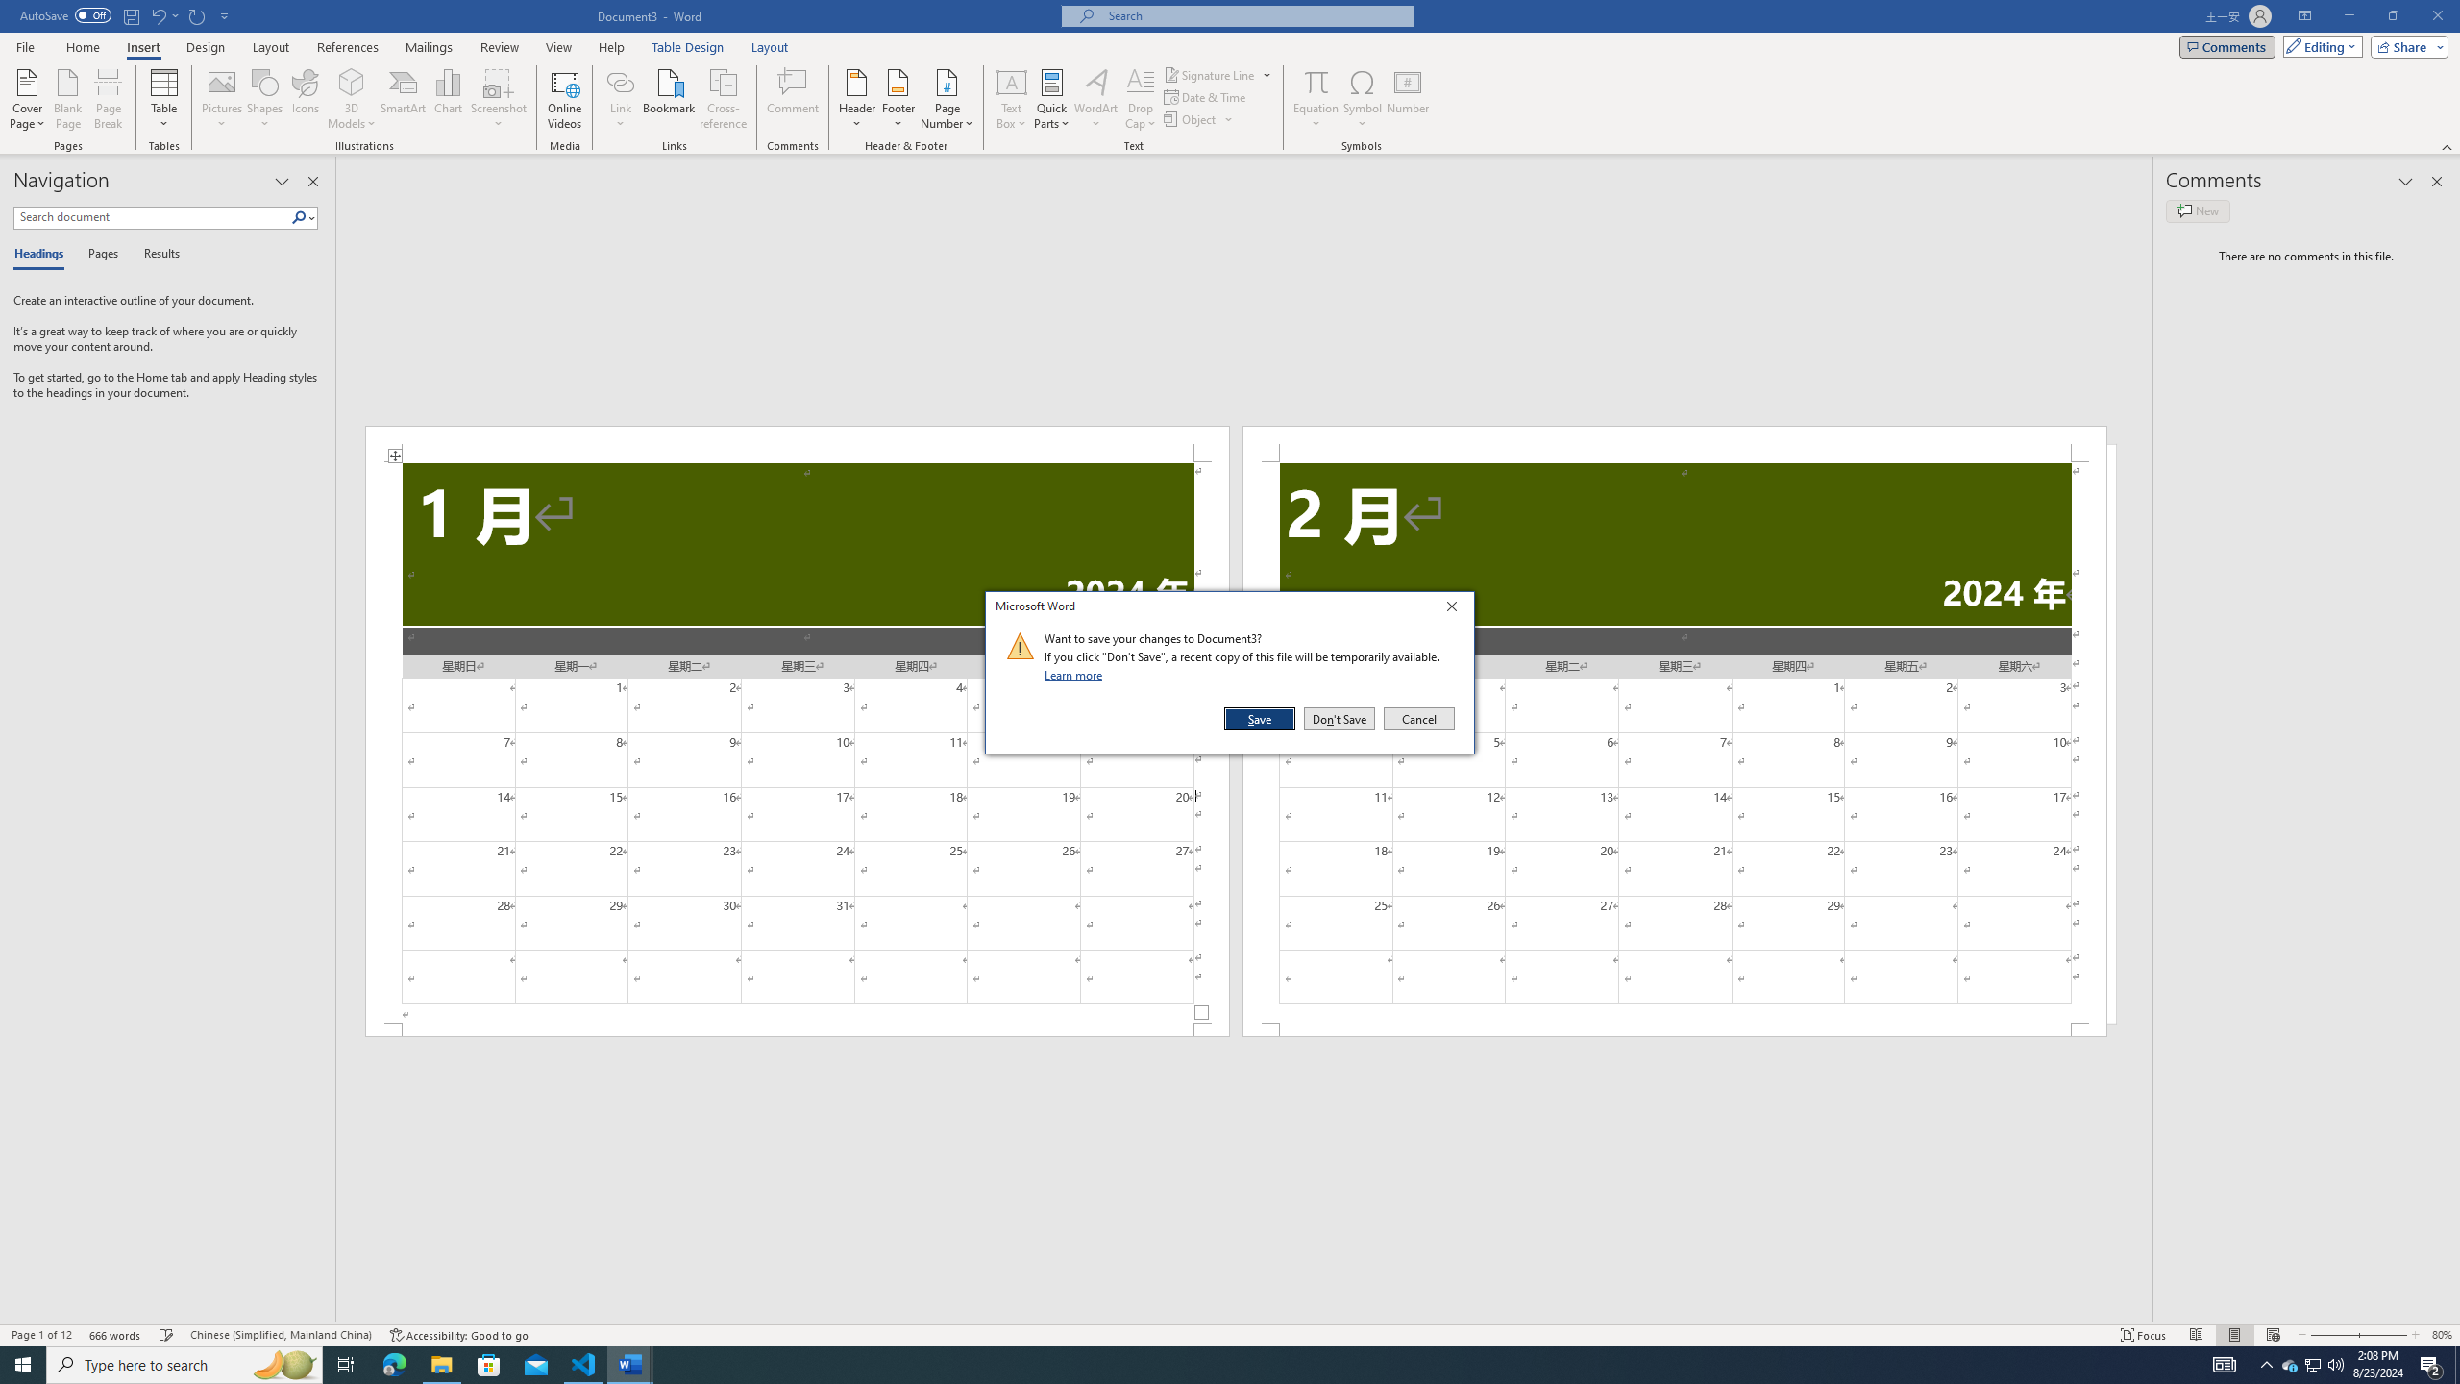 The width and height of the screenshot is (2460, 1384). I want to click on Object..., so click(1192, 119).